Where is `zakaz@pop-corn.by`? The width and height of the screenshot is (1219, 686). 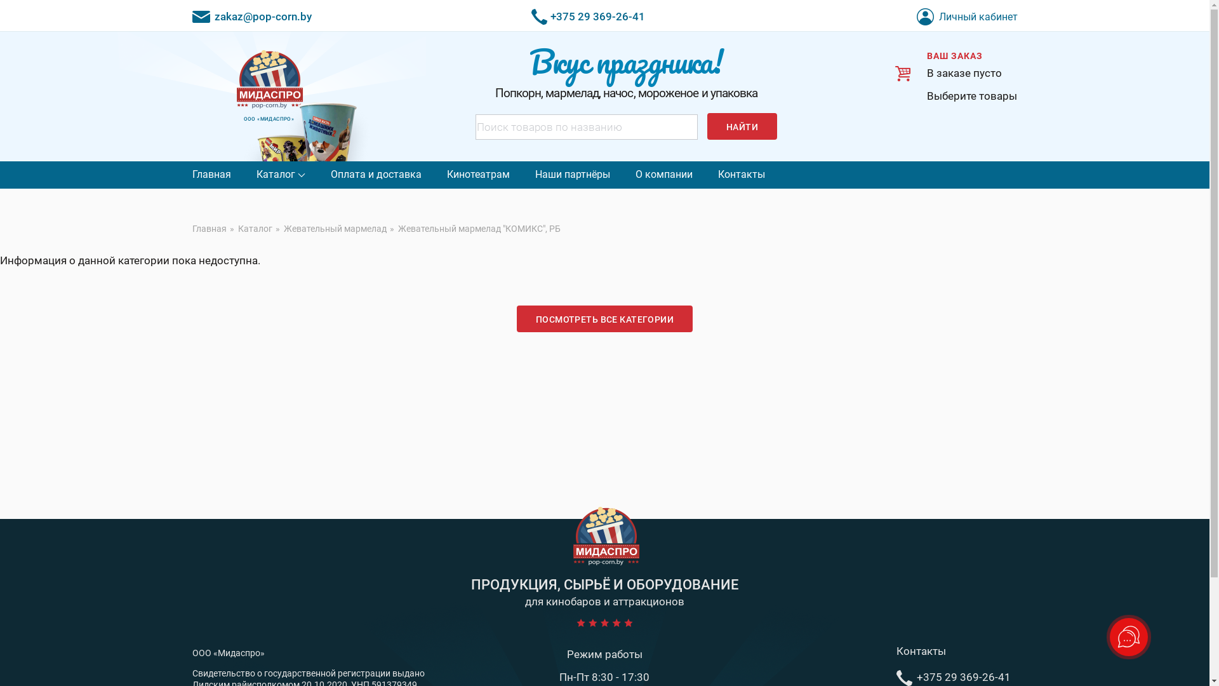 zakaz@pop-corn.by is located at coordinates (251, 17).